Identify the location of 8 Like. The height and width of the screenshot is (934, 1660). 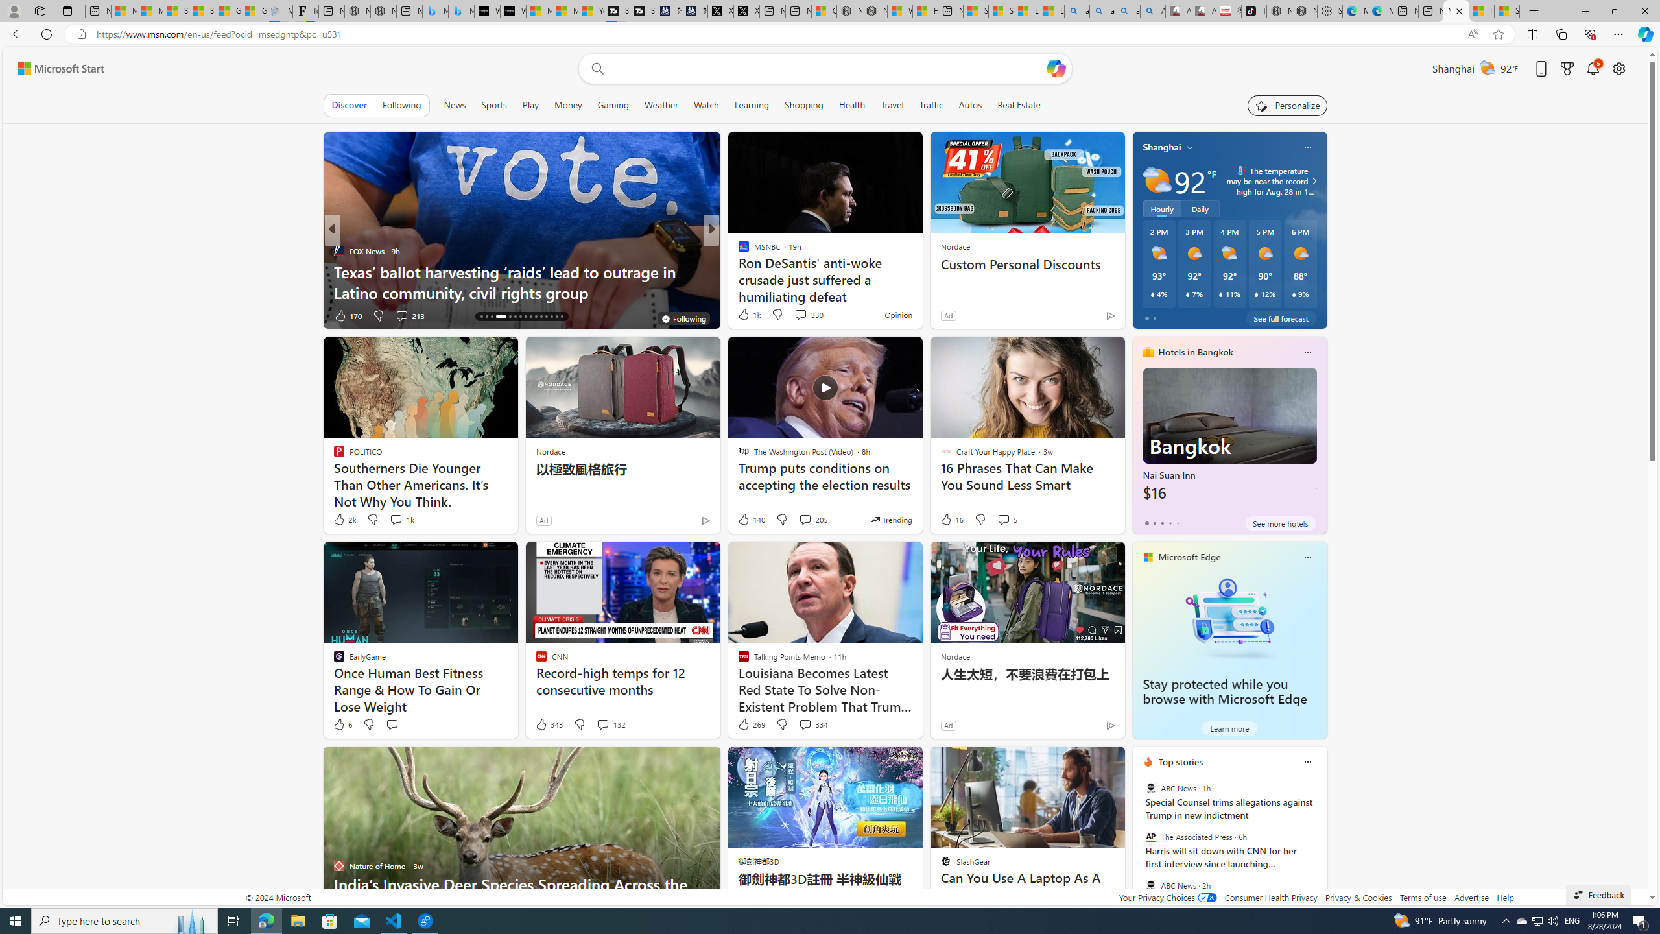
(742, 315).